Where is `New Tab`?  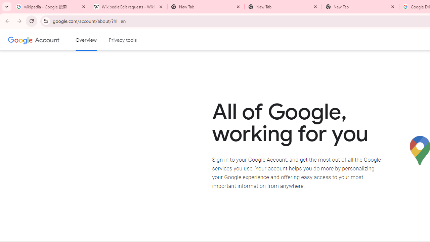
New Tab is located at coordinates (283, 7).